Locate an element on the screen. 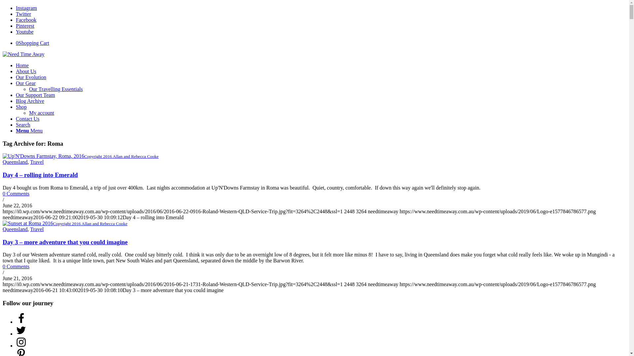  Travel is located at coordinates (37, 162).